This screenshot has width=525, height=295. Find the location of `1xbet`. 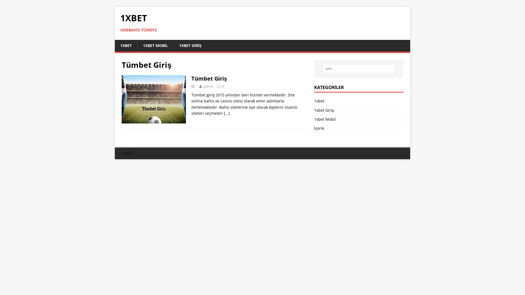

1xbet is located at coordinates (127, 154).